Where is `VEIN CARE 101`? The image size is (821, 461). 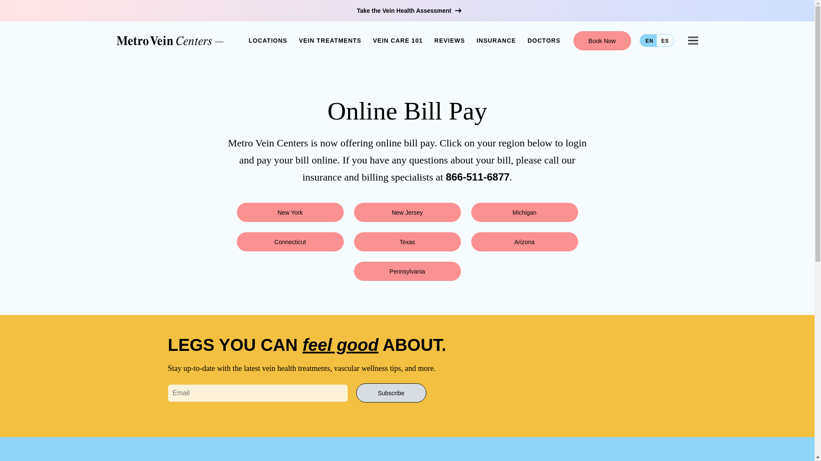 VEIN CARE 101 is located at coordinates (398, 40).